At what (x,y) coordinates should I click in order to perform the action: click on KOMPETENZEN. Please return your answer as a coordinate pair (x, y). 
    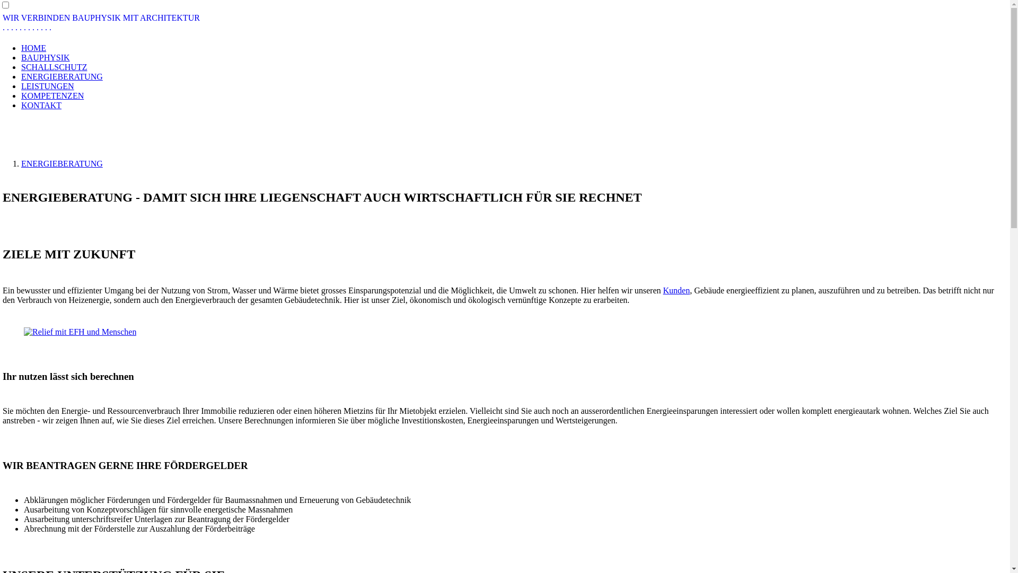
    Looking at the image, I should click on (52, 95).